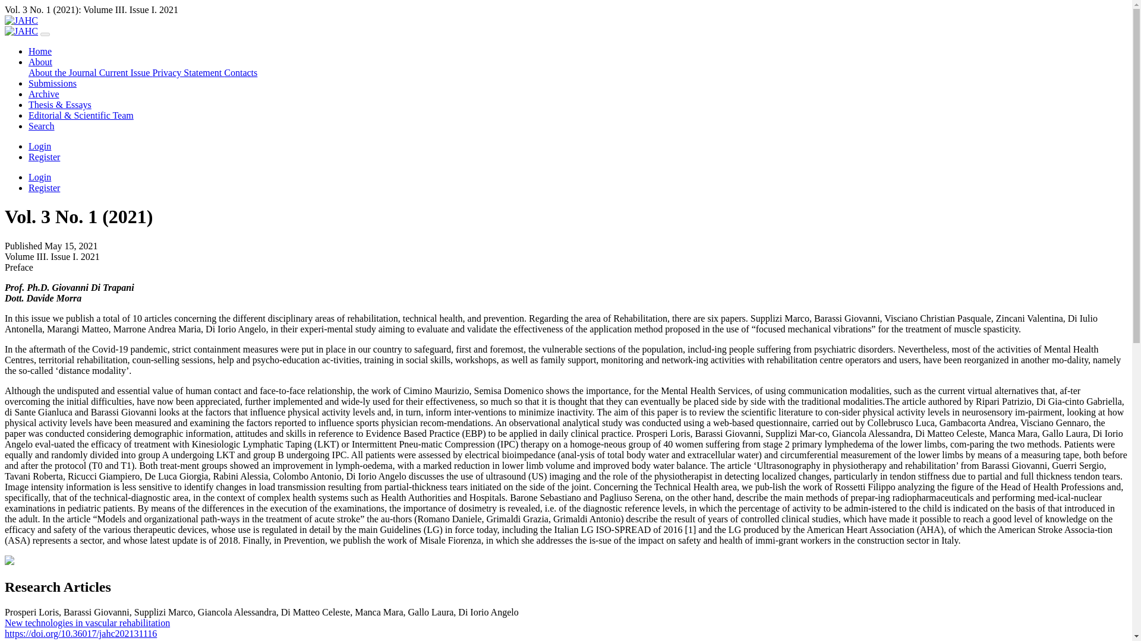 The height and width of the screenshot is (641, 1141). What do you see at coordinates (42, 126) in the screenshot?
I see `Search` at bounding box center [42, 126].